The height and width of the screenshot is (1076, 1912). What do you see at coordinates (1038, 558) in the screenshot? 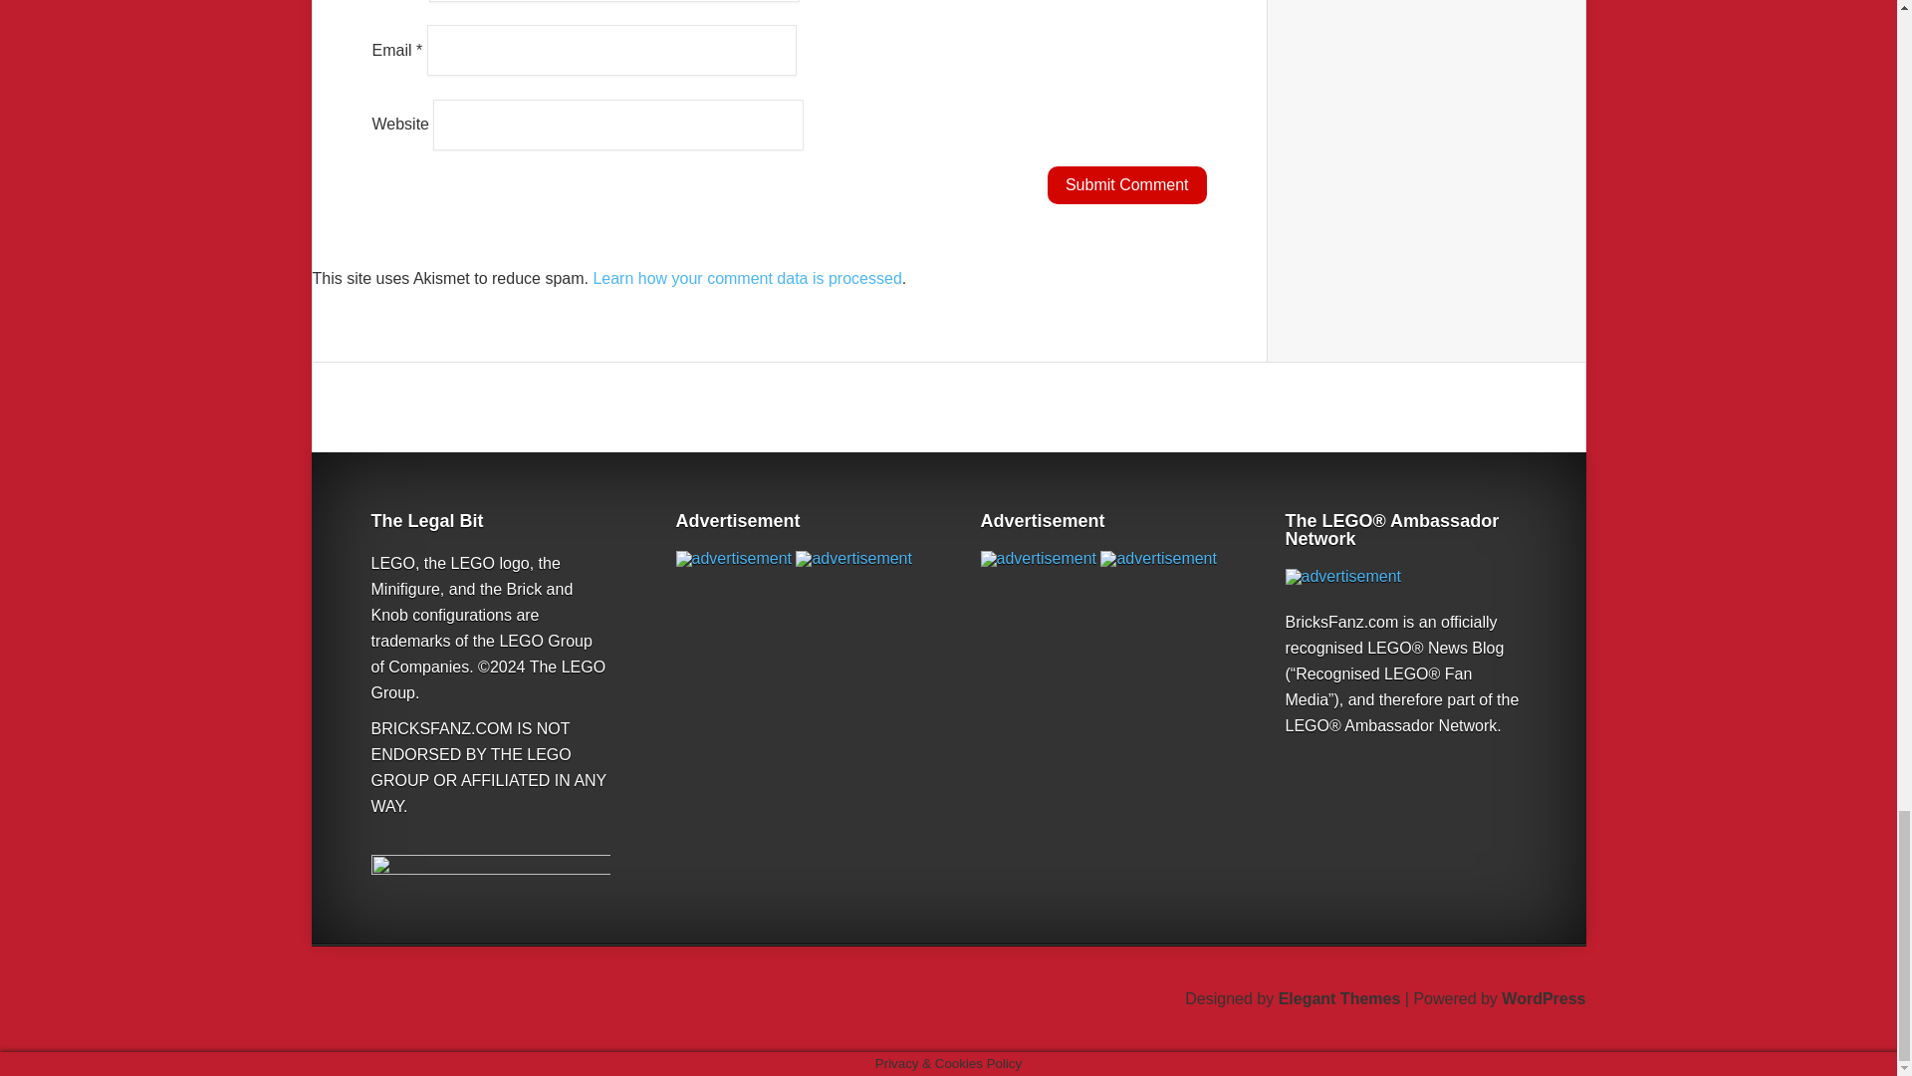
I see `advertisement` at bounding box center [1038, 558].